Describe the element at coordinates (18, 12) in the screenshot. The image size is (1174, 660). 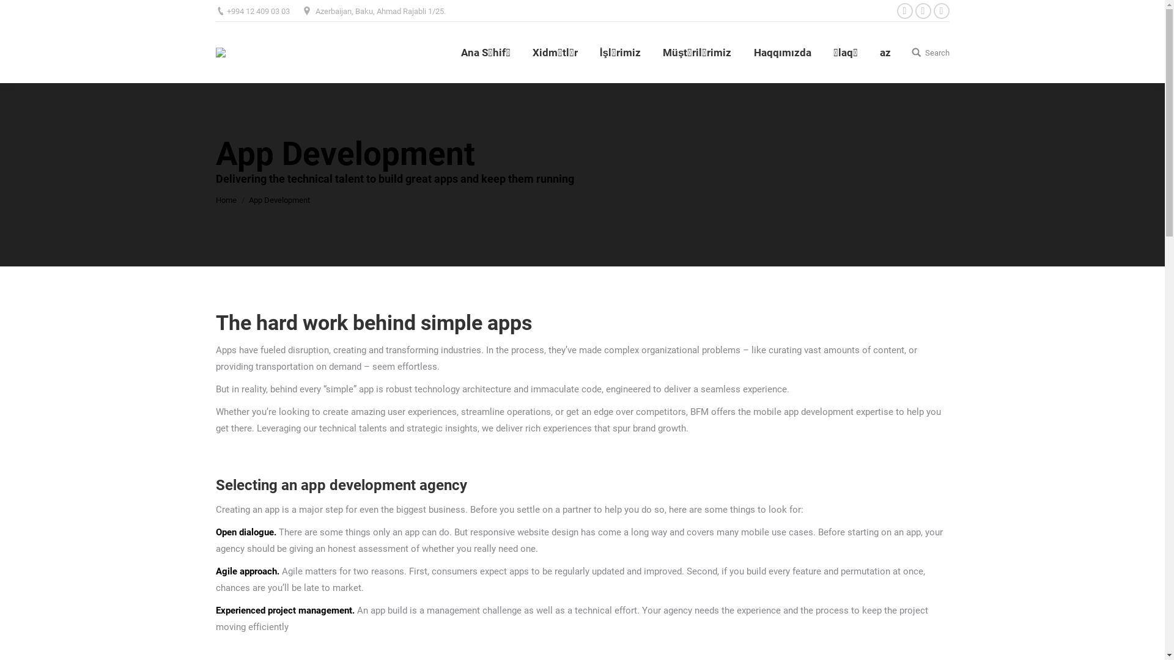
I see `Go!` at that location.